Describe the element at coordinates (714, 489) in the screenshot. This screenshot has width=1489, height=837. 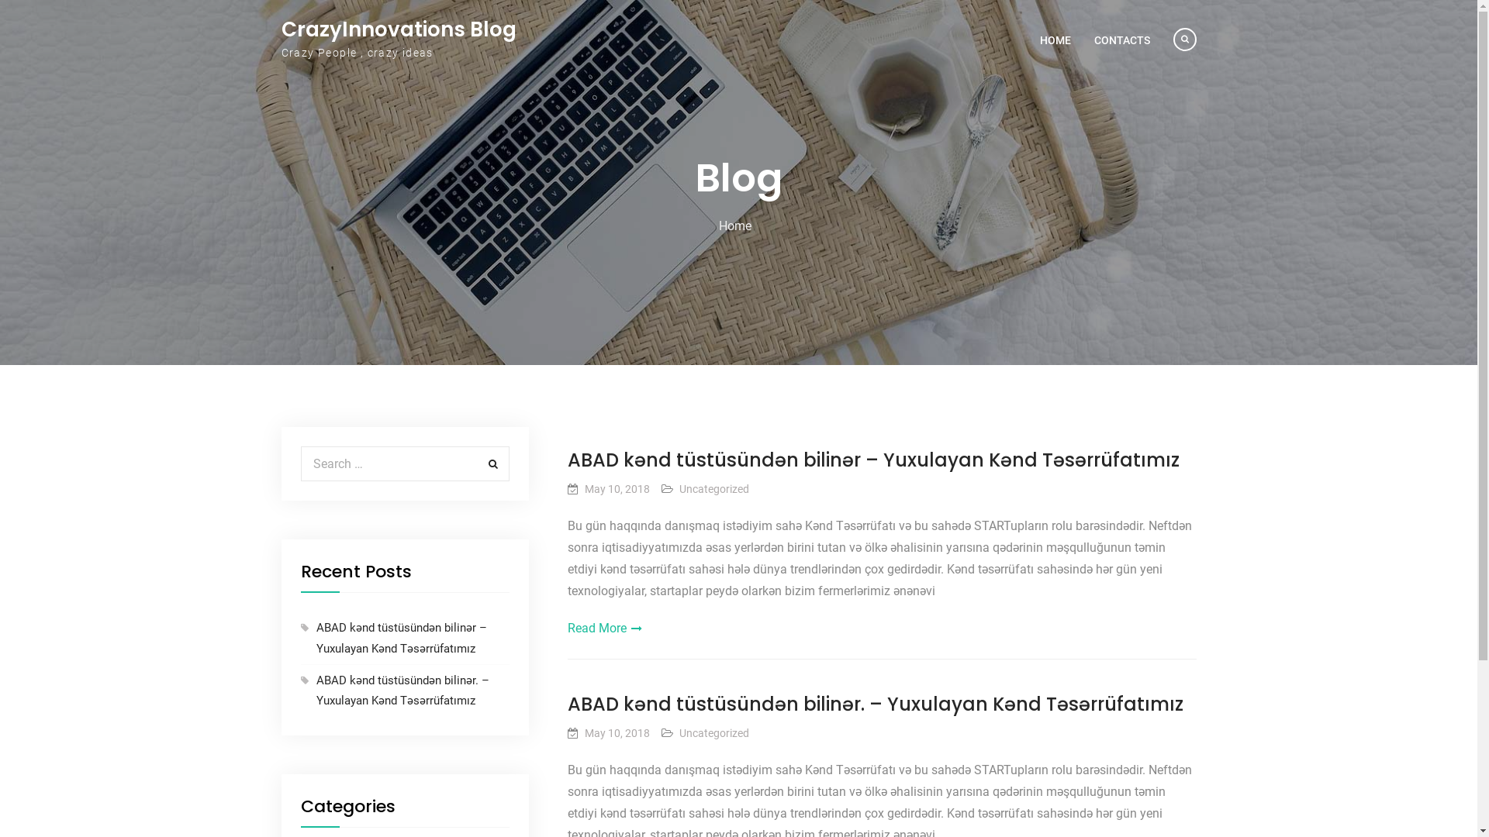
I see `Uncategorized` at that location.